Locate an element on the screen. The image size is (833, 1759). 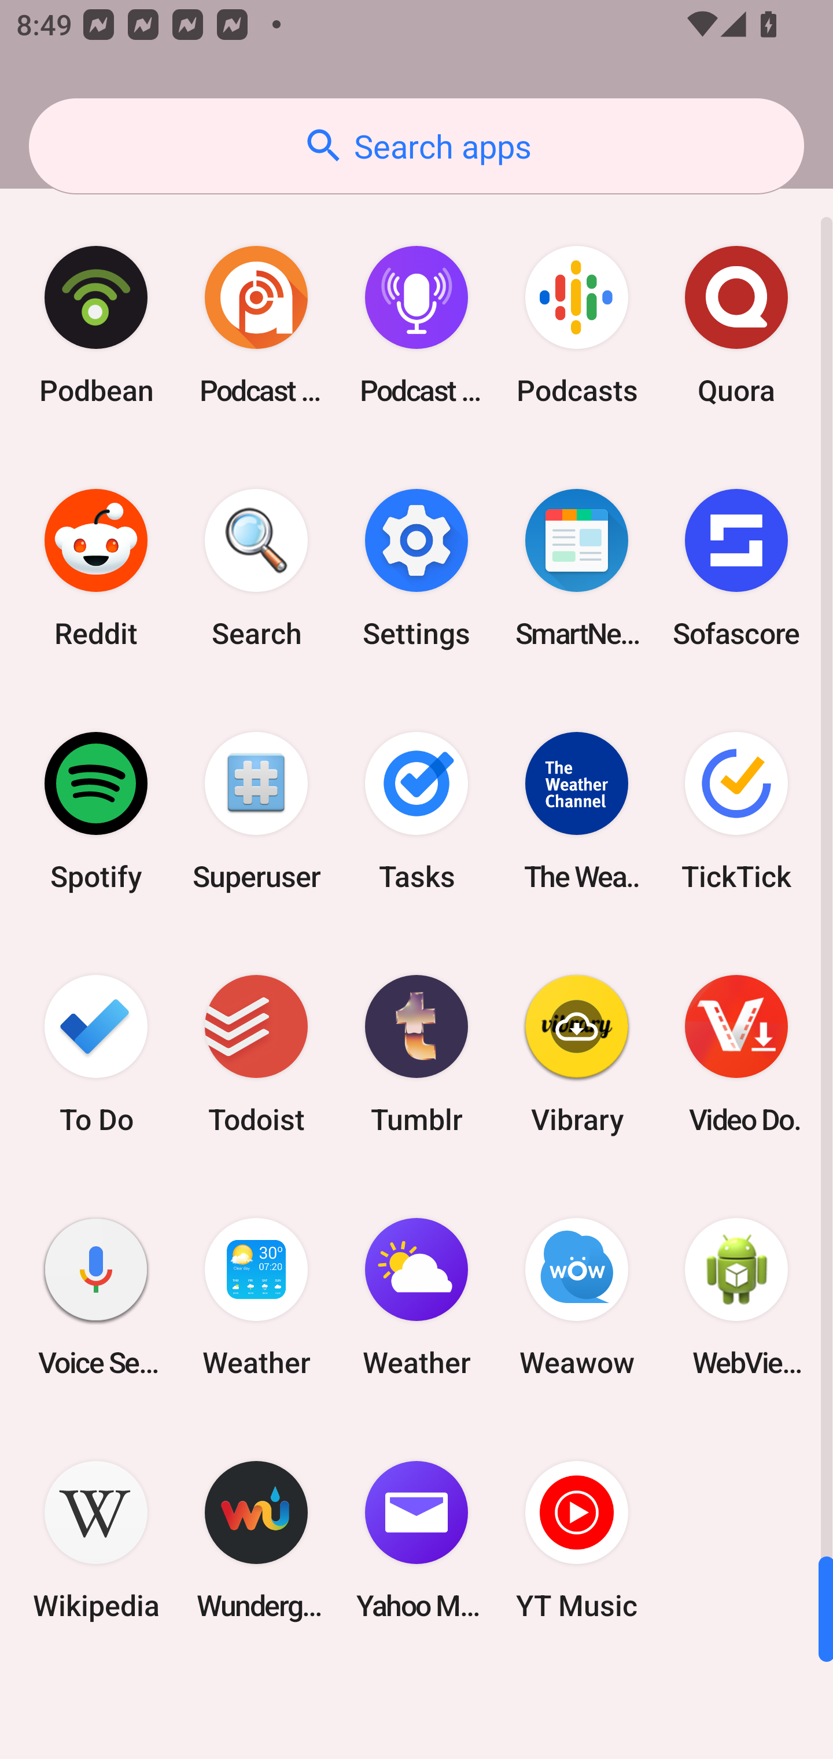
Quora is located at coordinates (736, 325).